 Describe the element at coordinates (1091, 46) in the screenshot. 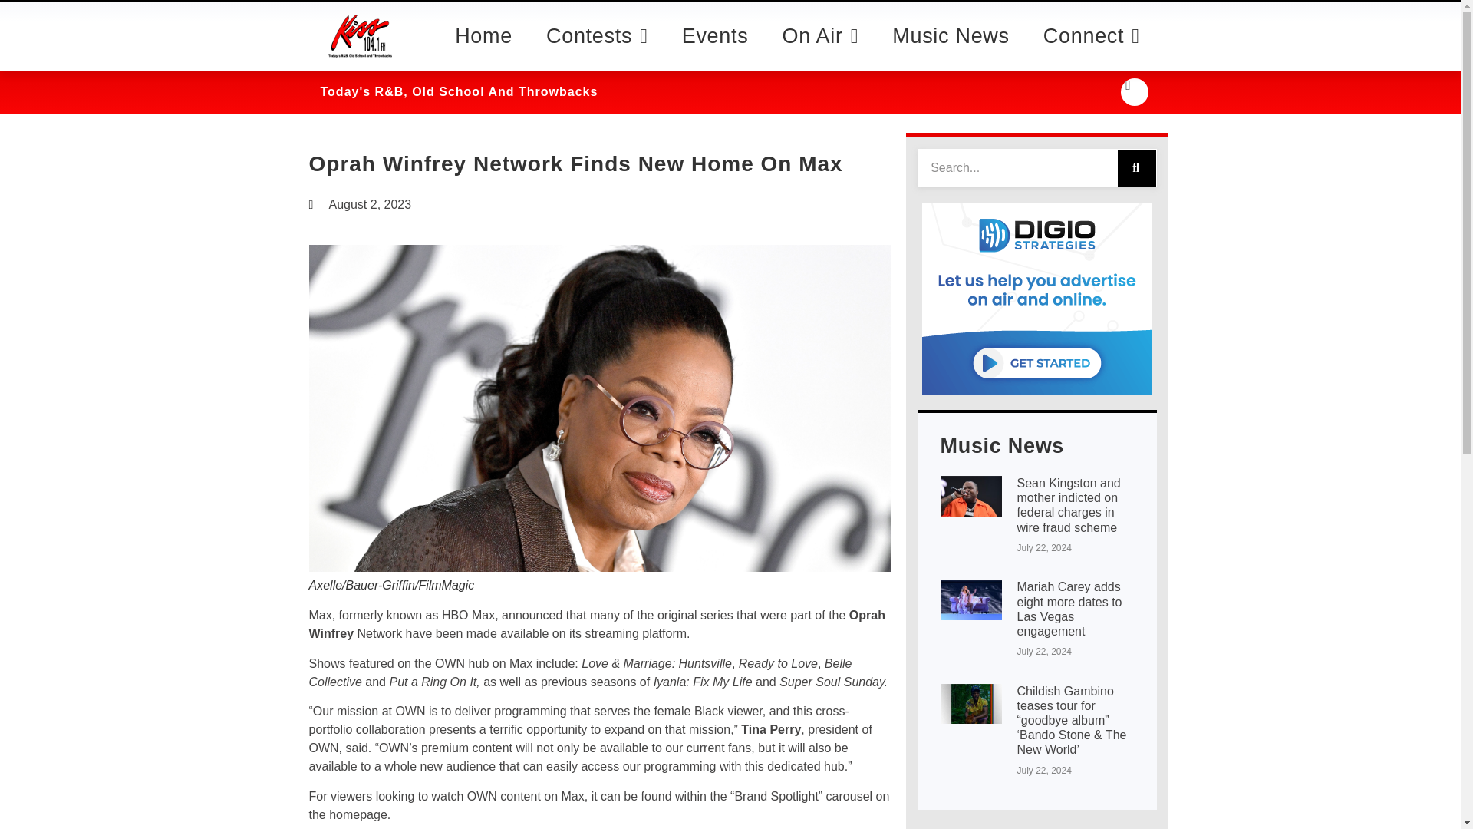

I see `Connect` at that location.